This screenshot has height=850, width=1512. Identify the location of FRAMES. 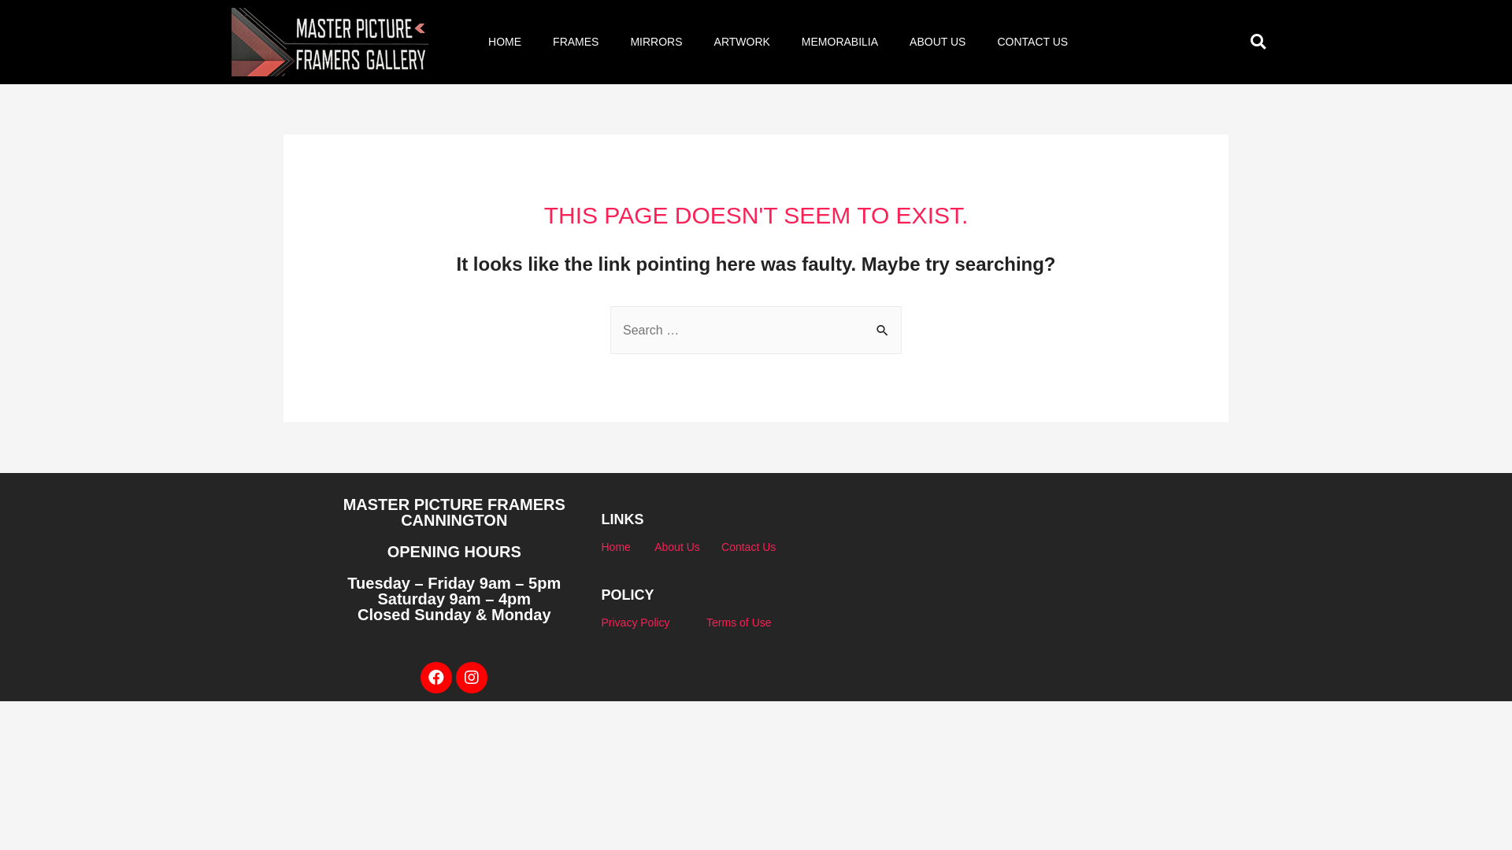
(576, 42).